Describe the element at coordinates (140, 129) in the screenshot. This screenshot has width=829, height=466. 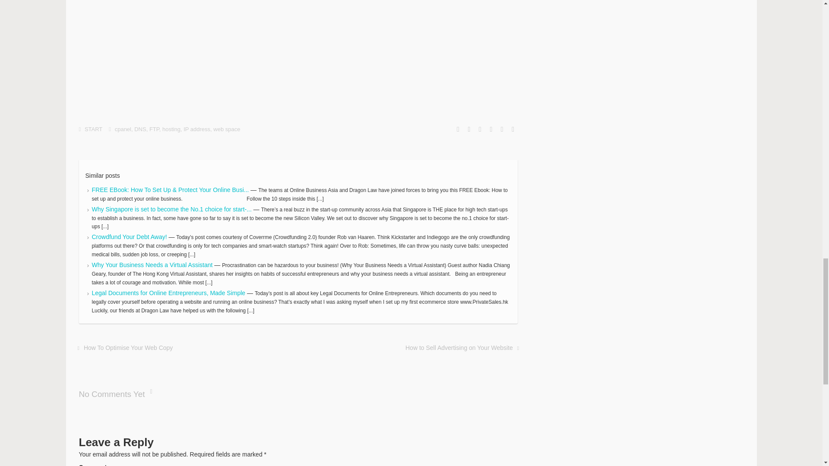
I see `DNS` at that location.